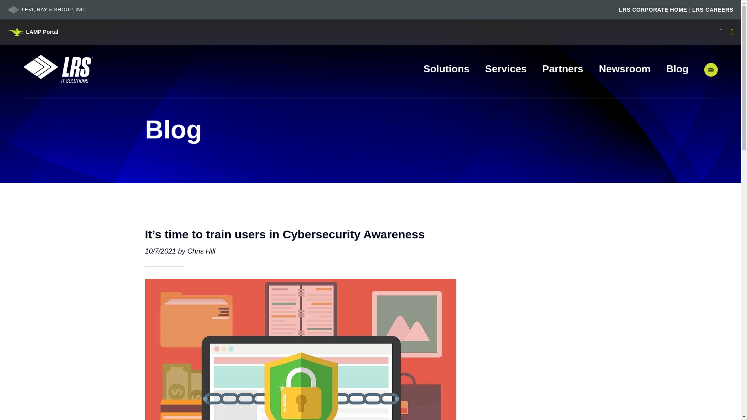 The image size is (747, 420). I want to click on Services, so click(506, 69).